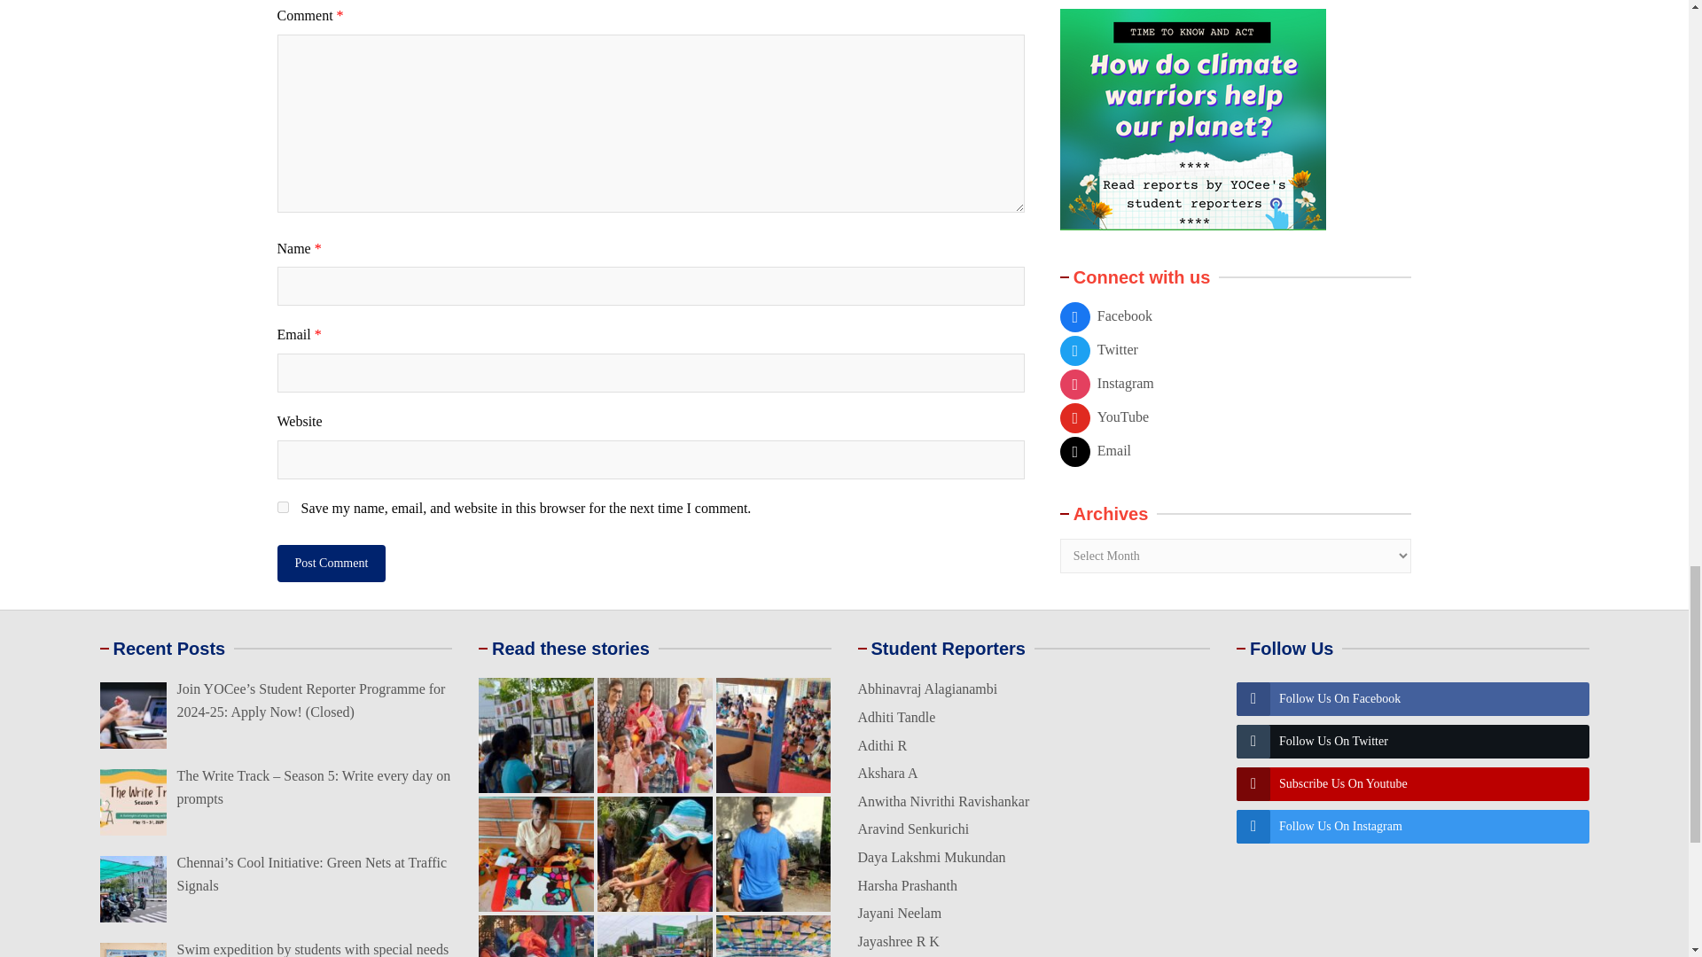 This screenshot has height=957, width=1702. What do you see at coordinates (282, 507) in the screenshot?
I see `yes` at bounding box center [282, 507].